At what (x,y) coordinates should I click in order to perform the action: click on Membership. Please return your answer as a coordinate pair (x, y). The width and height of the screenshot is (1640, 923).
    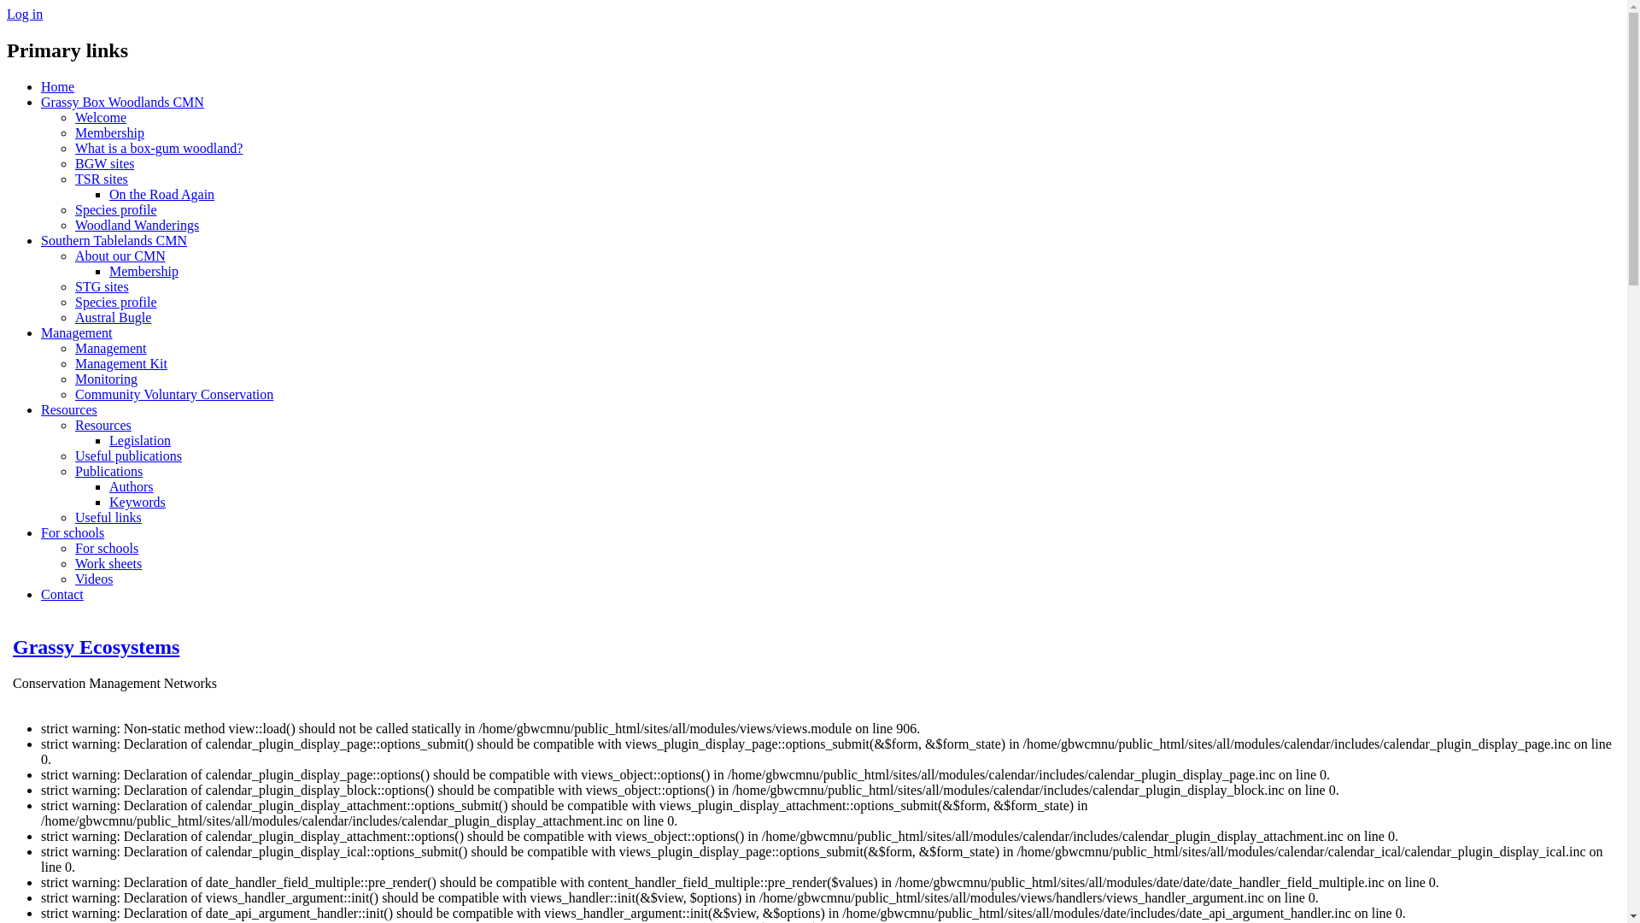
    Looking at the image, I should click on (143, 272).